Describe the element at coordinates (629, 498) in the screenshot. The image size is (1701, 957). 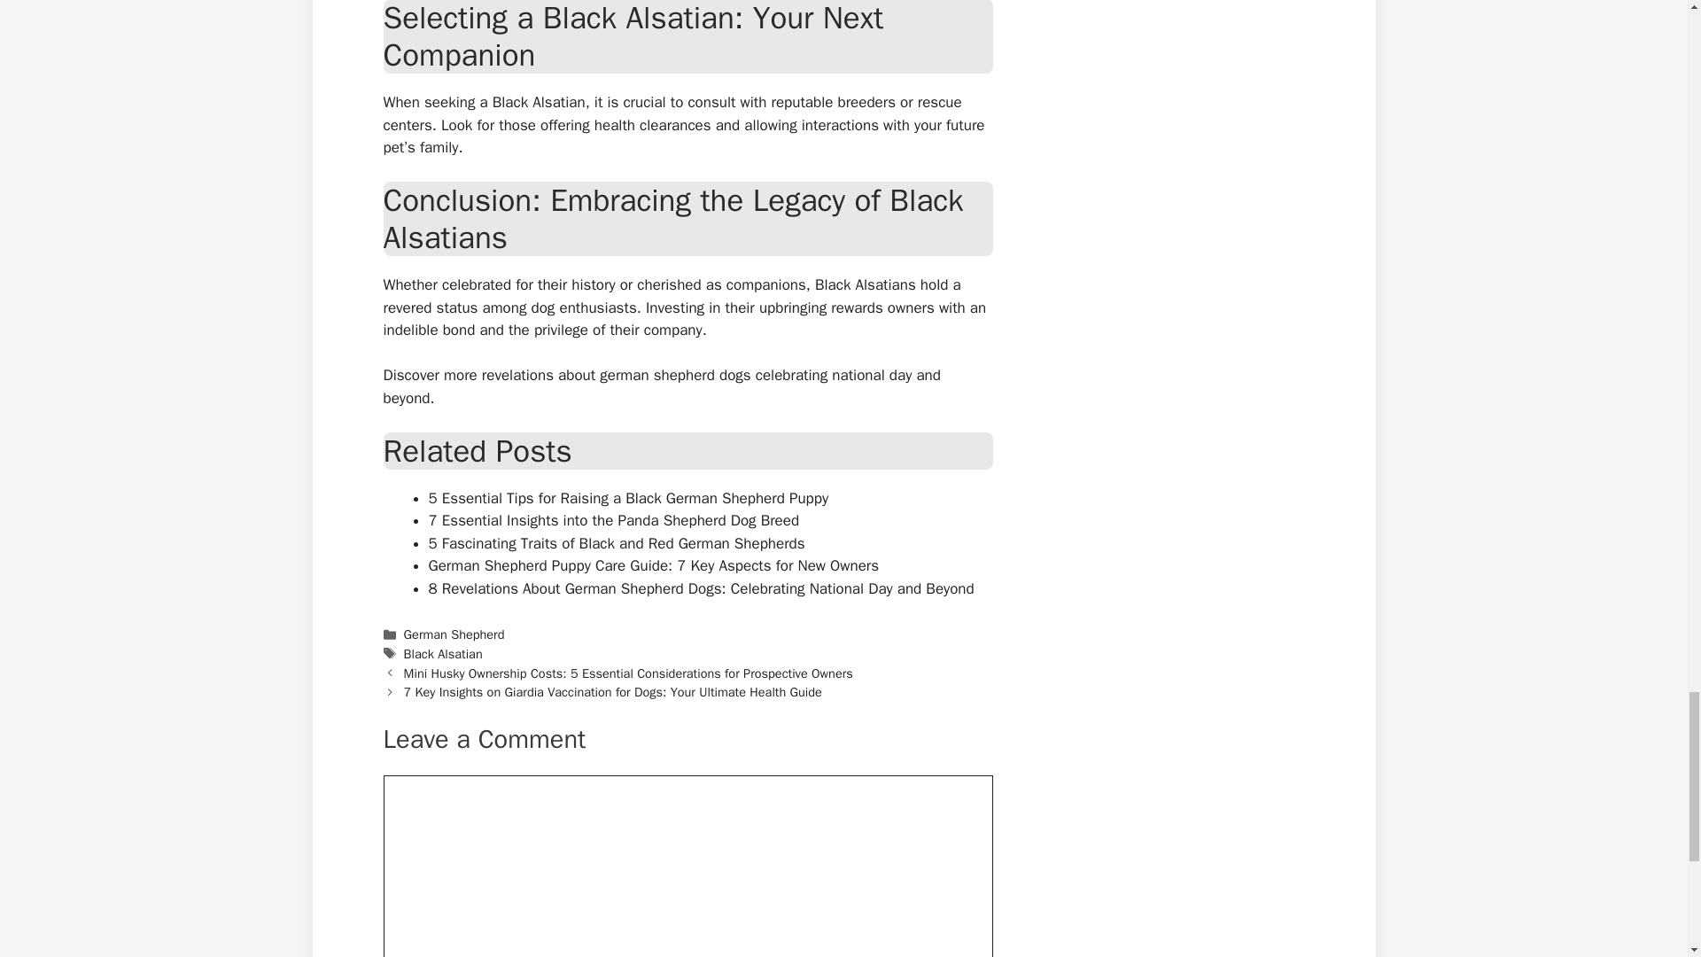
I see `5 Essential Tips for Raising a Black German Shepherd Puppy` at that location.